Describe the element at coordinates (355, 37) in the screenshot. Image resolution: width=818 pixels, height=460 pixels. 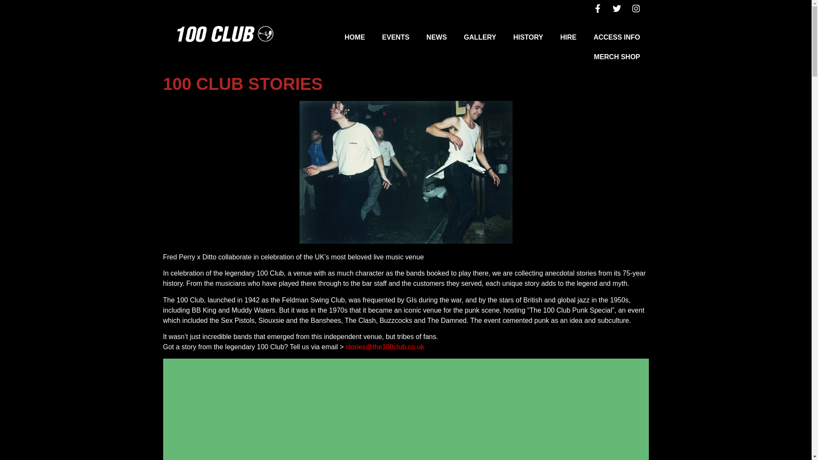
I see `HOME` at that location.